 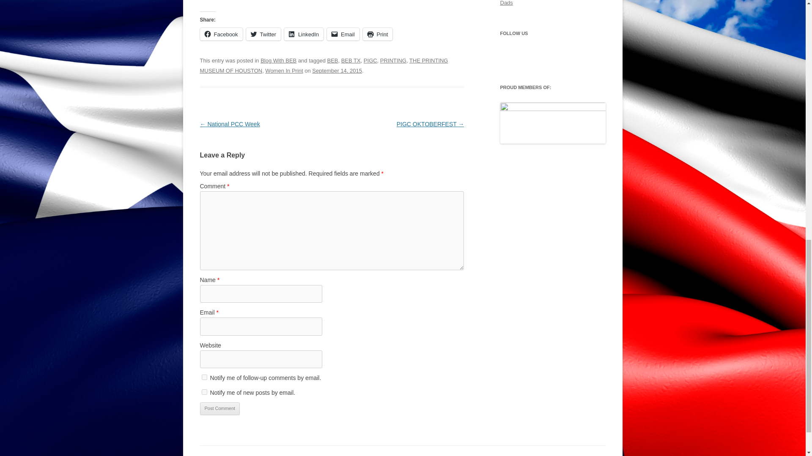 What do you see at coordinates (204, 377) in the screenshot?
I see `subscribe` at bounding box center [204, 377].